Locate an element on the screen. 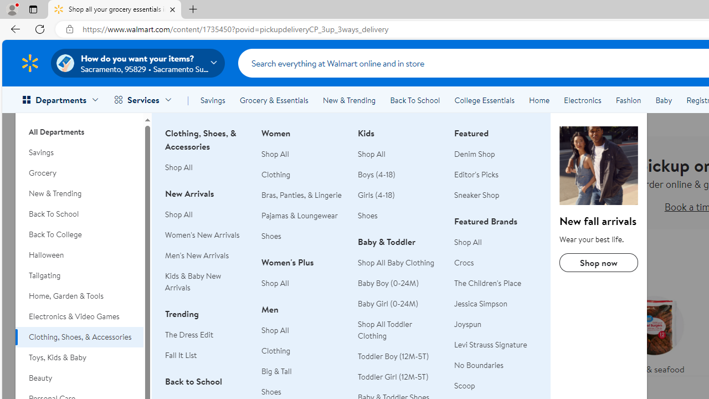 This screenshot has width=709, height=399. Women's PlusShop All is located at coordinates (303, 278).